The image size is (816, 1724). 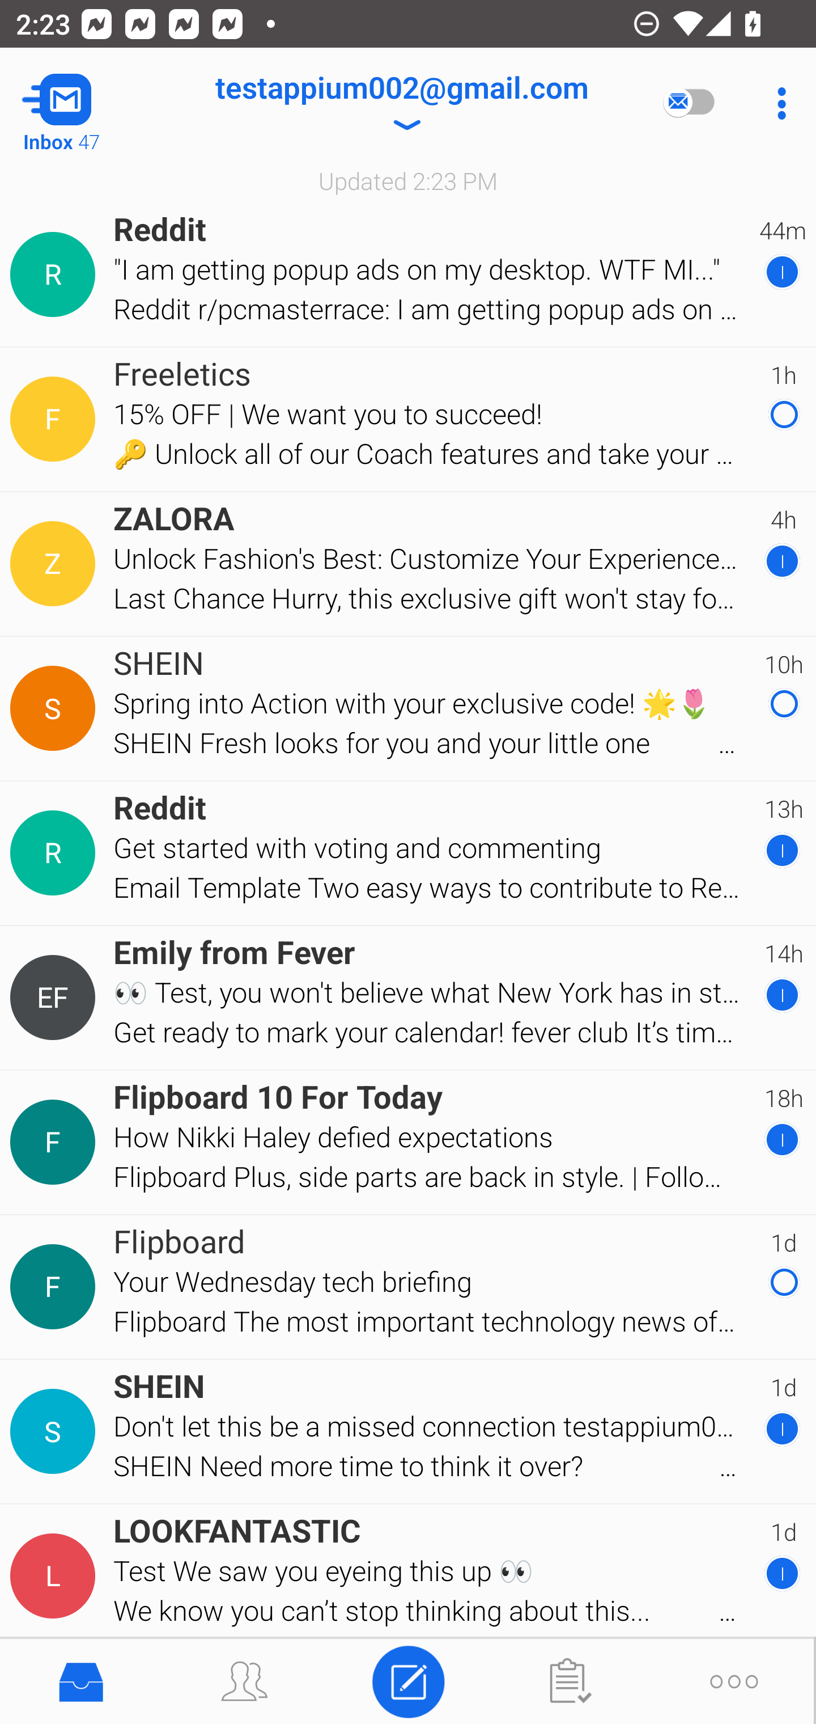 What do you see at coordinates (56, 997) in the screenshot?
I see `Contact Details` at bounding box center [56, 997].